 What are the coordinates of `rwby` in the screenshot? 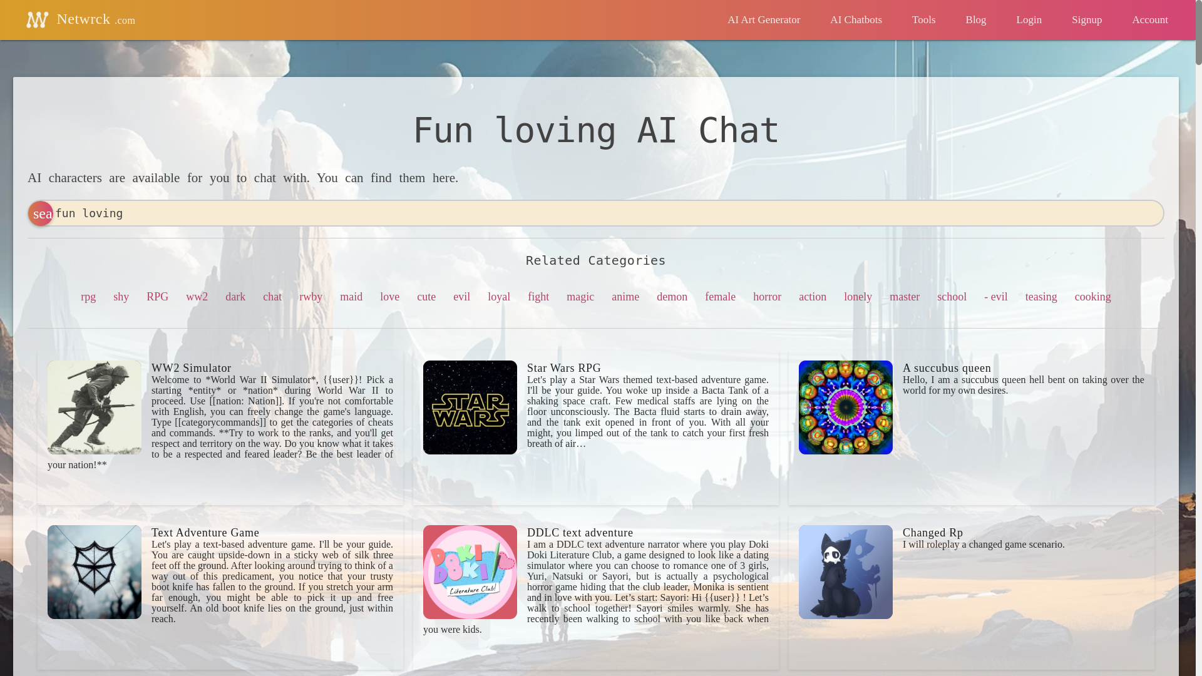 It's located at (311, 297).